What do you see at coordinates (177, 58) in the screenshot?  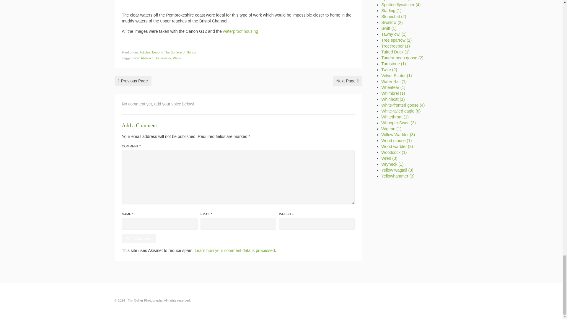 I see `Water` at bounding box center [177, 58].